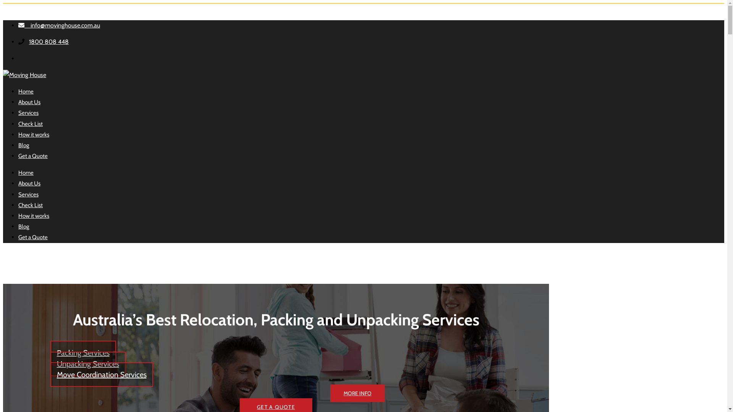 This screenshot has height=412, width=733. Describe the element at coordinates (33, 237) in the screenshot. I see `Get a Quote` at that location.